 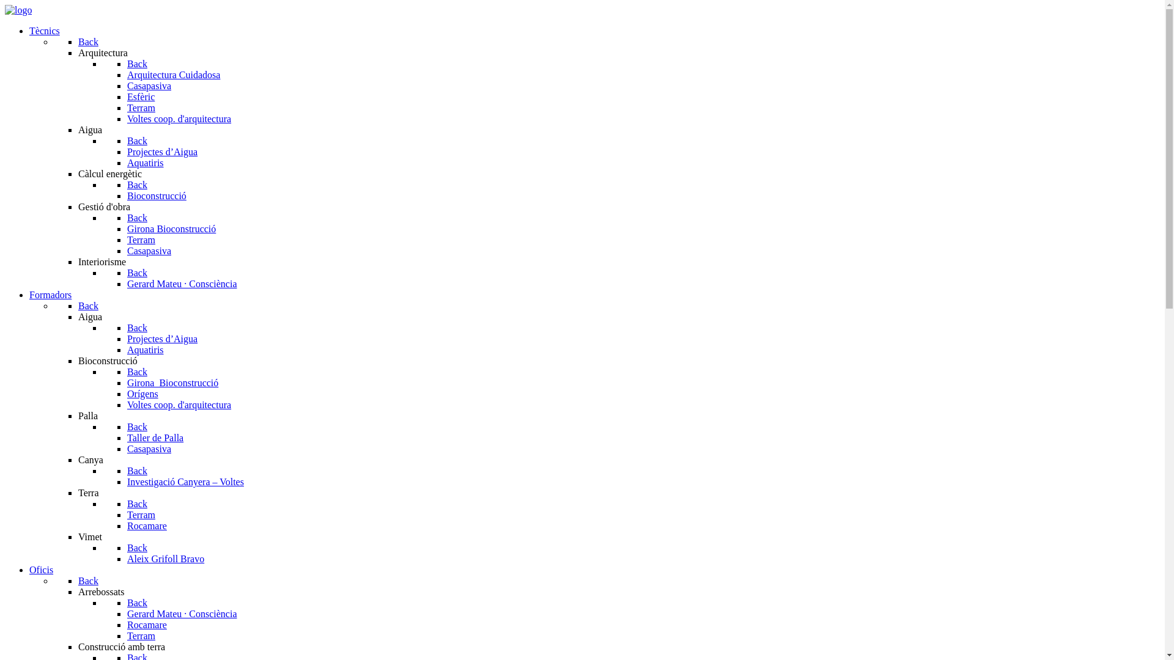 I want to click on Rocamare, so click(x=147, y=526).